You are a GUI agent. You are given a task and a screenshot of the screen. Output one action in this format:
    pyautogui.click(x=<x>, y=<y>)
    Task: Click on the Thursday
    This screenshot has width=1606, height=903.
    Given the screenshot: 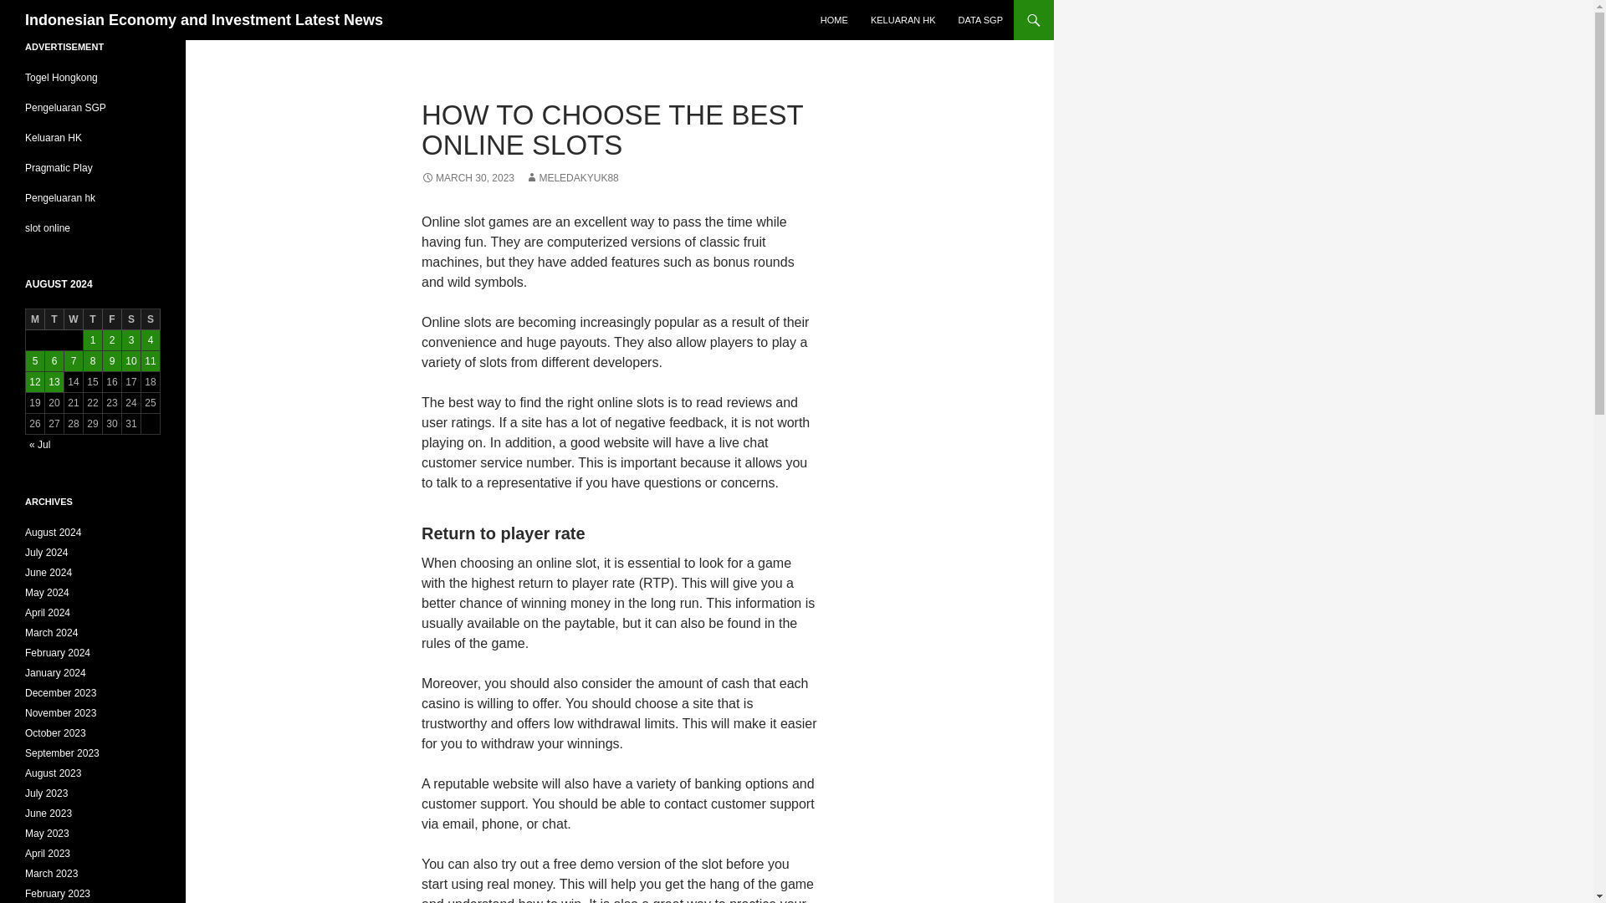 What is the action you would take?
    pyautogui.click(x=92, y=319)
    